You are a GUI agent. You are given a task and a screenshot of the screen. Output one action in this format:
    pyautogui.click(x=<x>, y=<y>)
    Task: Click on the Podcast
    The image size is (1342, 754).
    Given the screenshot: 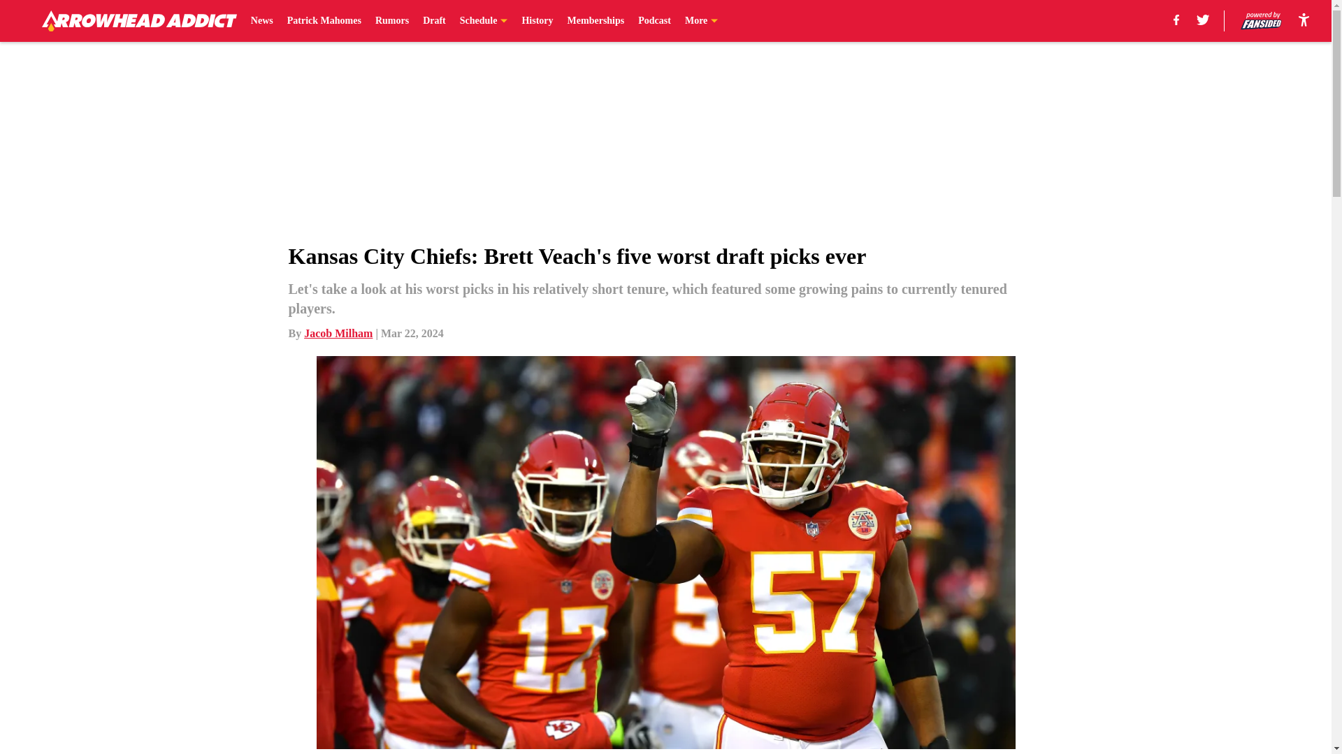 What is the action you would take?
    pyautogui.click(x=654, y=21)
    